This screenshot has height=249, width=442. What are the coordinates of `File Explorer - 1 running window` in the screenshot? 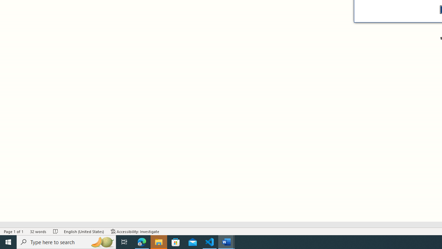 It's located at (159, 242).